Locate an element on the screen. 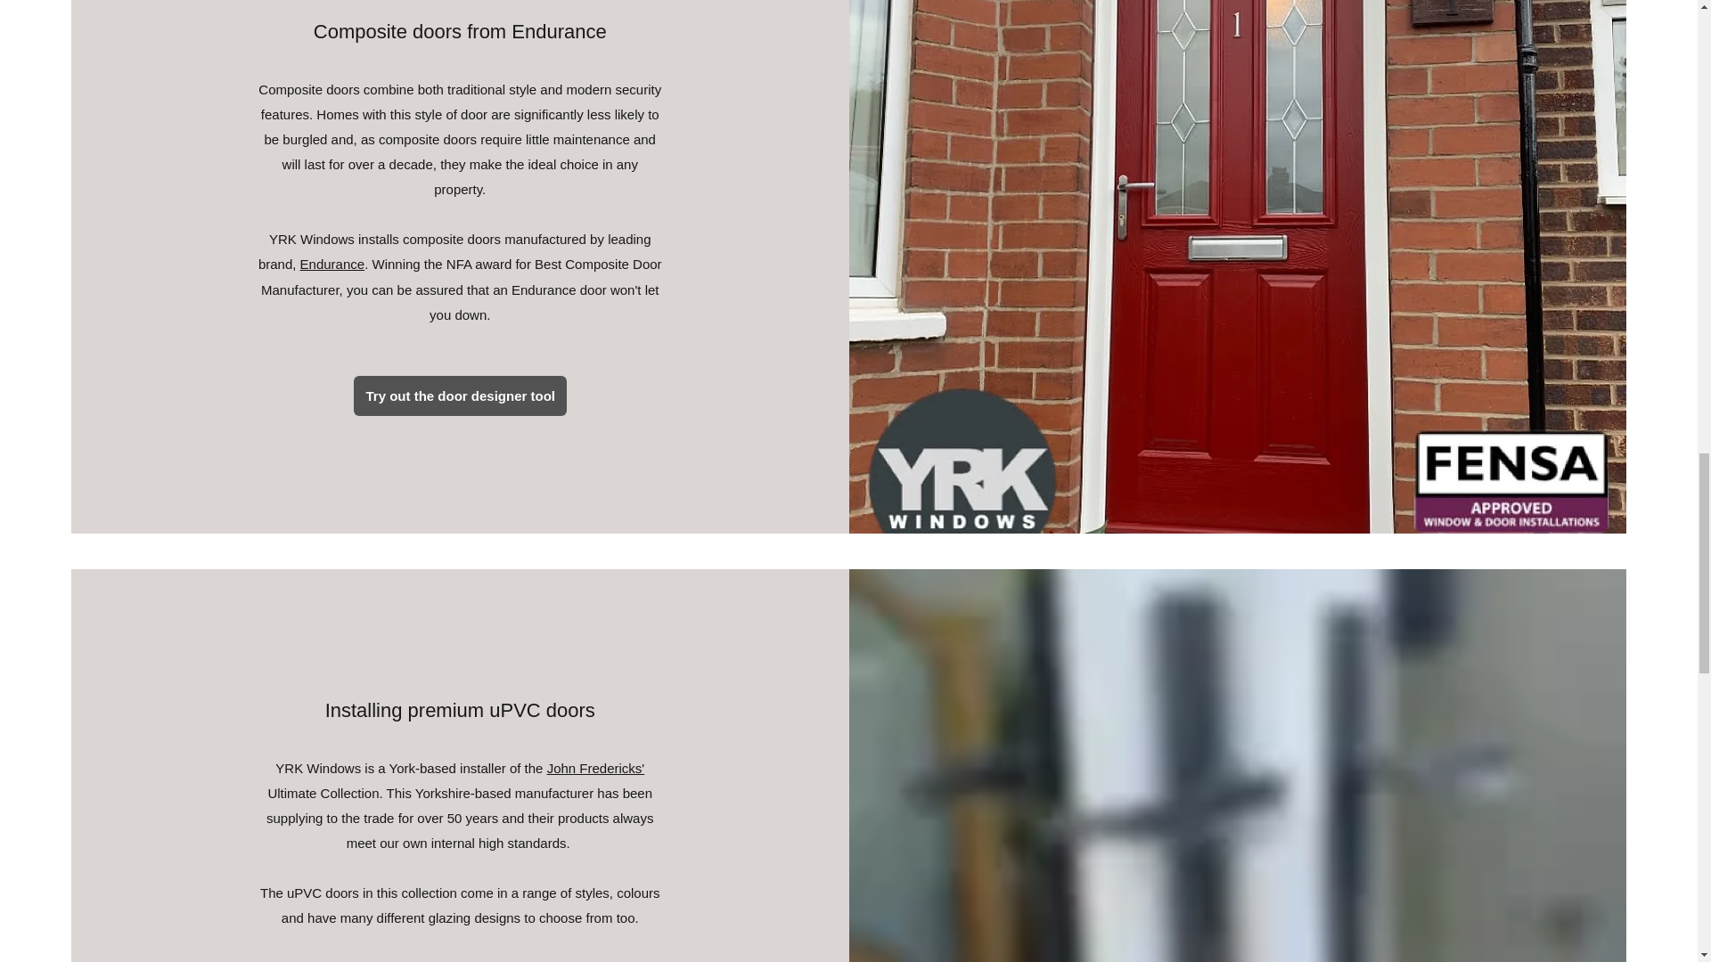 The width and height of the screenshot is (1711, 962). Endurance is located at coordinates (333, 264).